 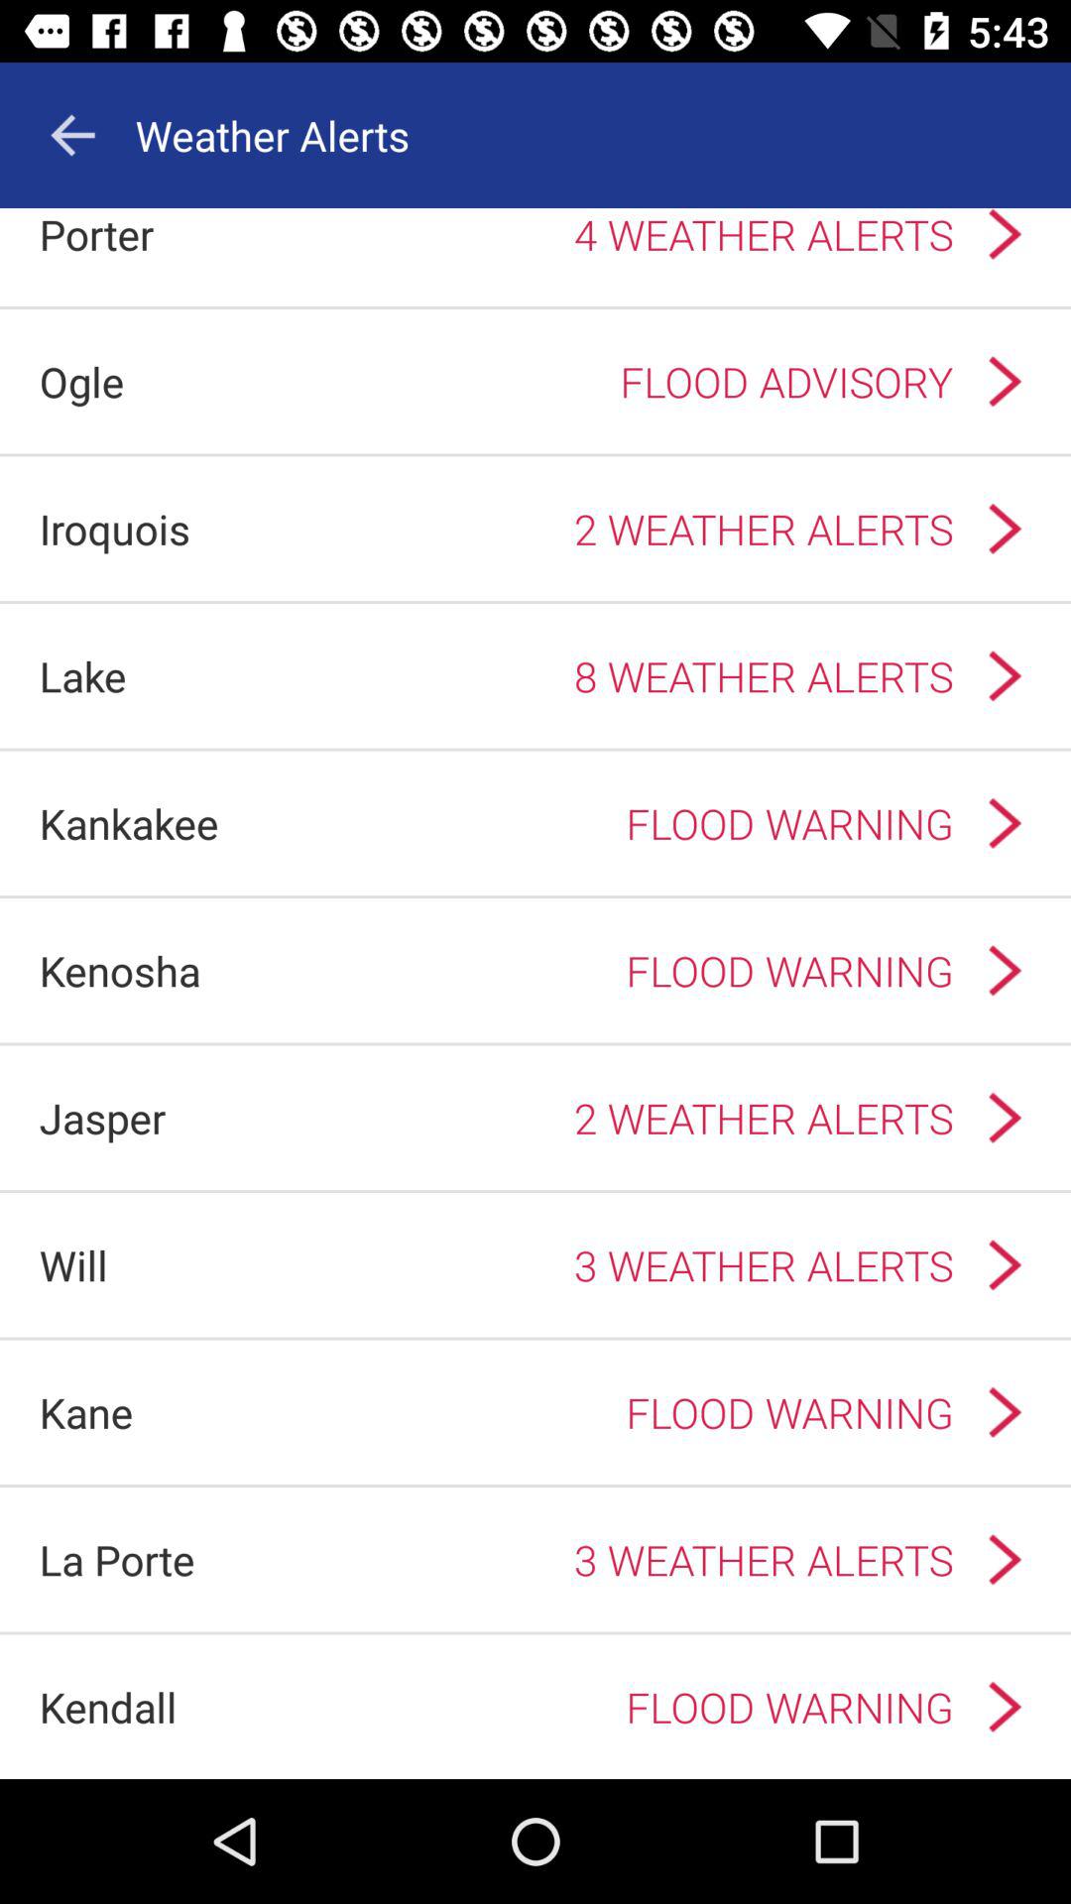 I want to click on choose the app to the left of the flood warning app, so click(x=119, y=970).